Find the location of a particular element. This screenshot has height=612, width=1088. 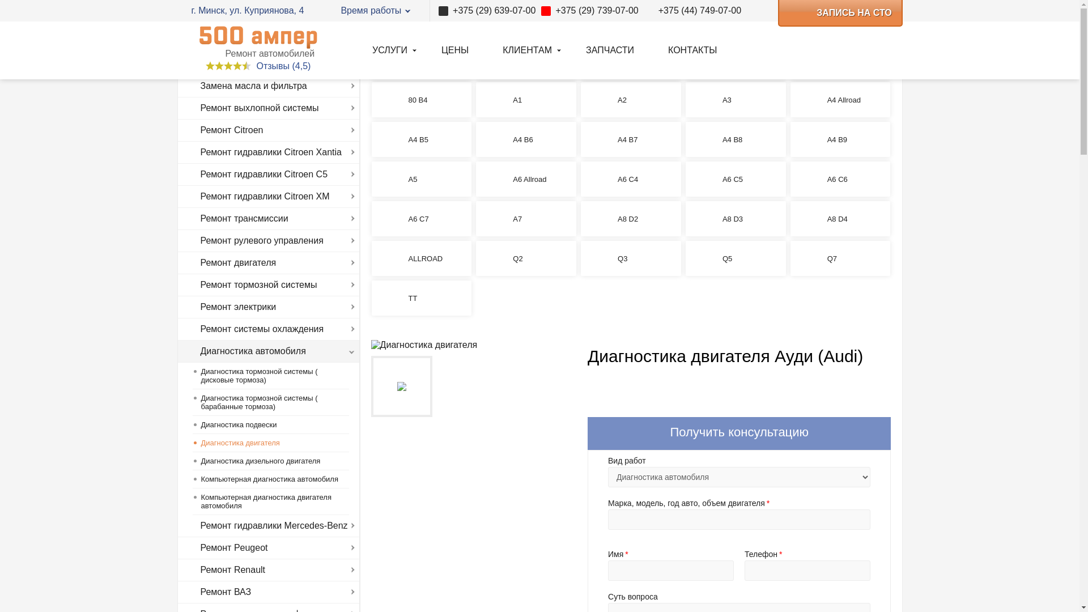

A6 Allroad is located at coordinates (526, 179).